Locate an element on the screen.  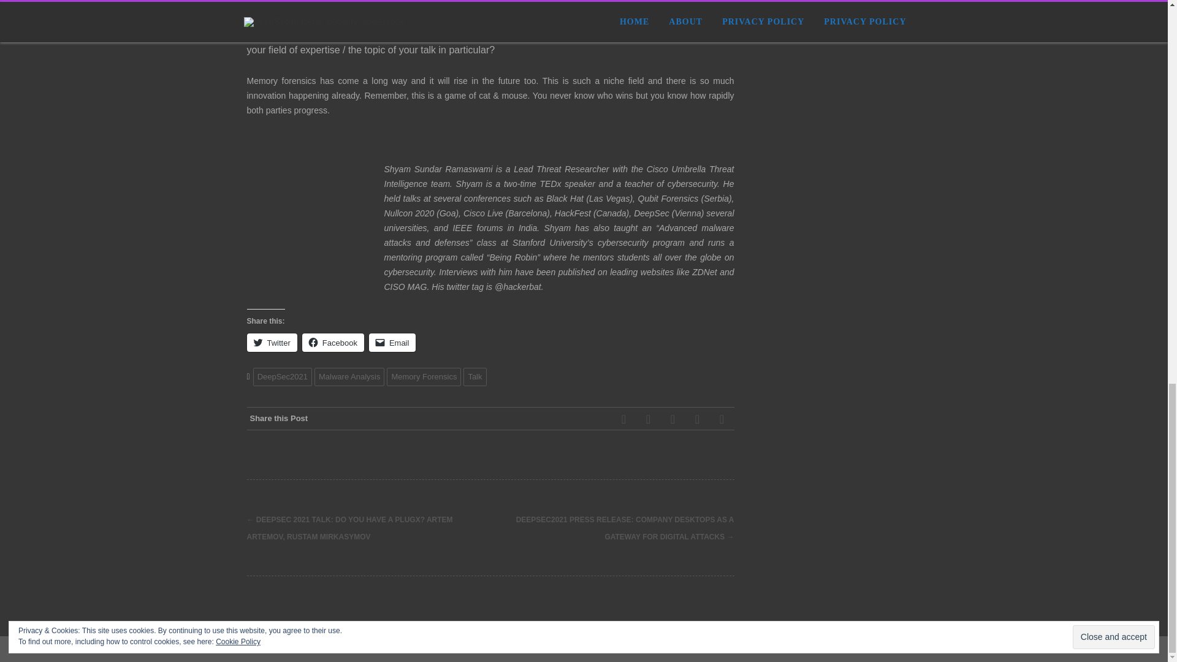
RSS is located at coordinates (672, 419).